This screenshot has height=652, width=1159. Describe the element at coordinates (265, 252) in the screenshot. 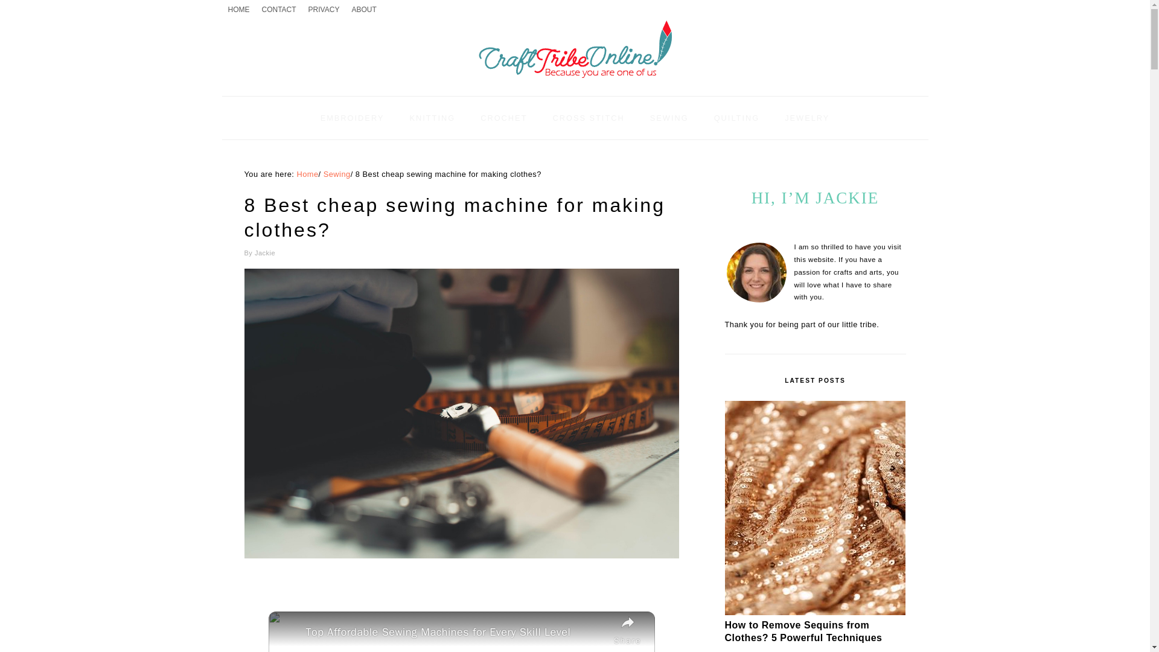

I see `Jackie` at that location.